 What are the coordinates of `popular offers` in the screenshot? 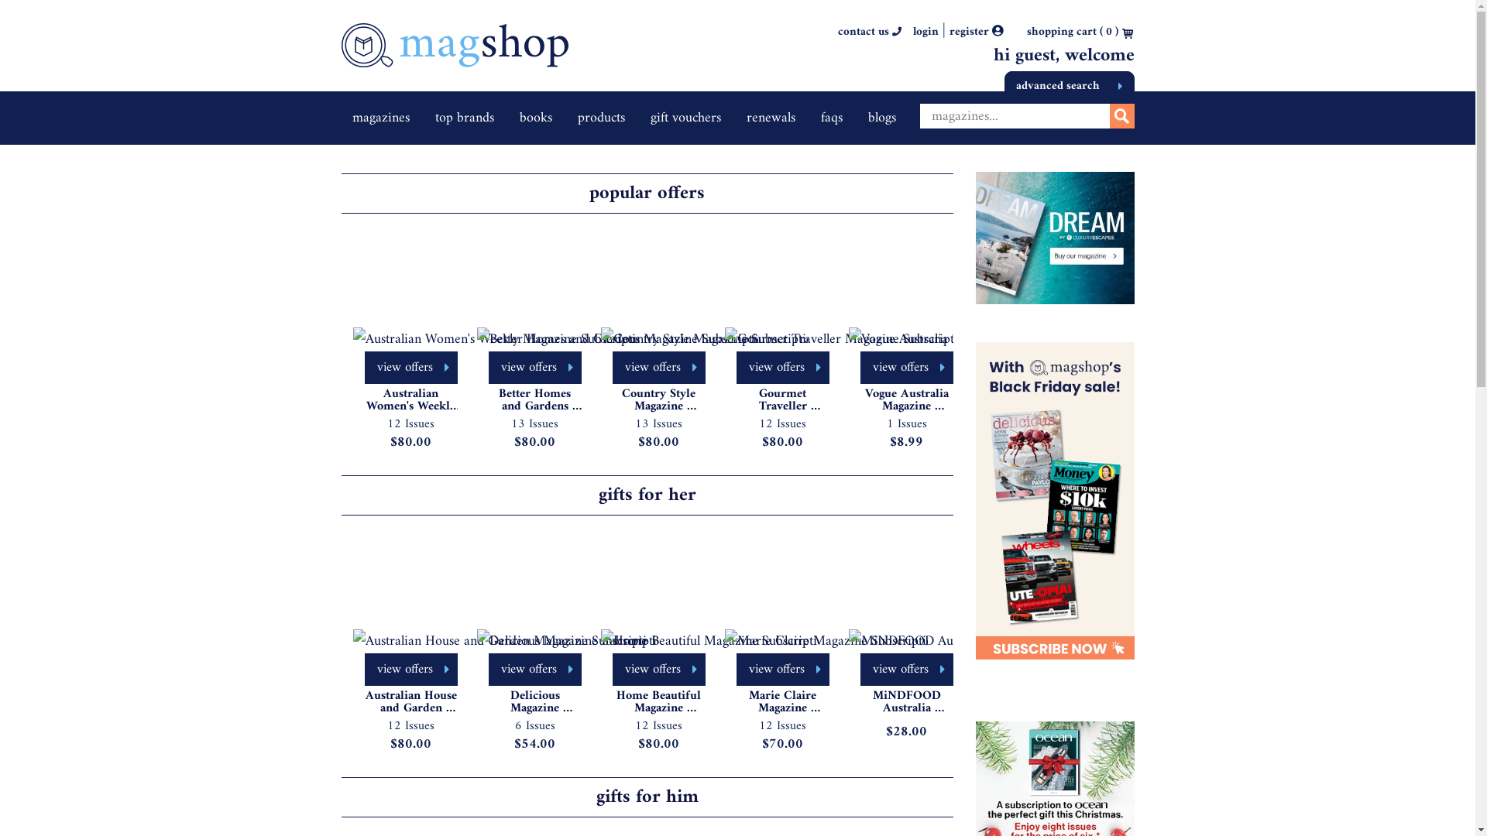 It's located at (647, 194).